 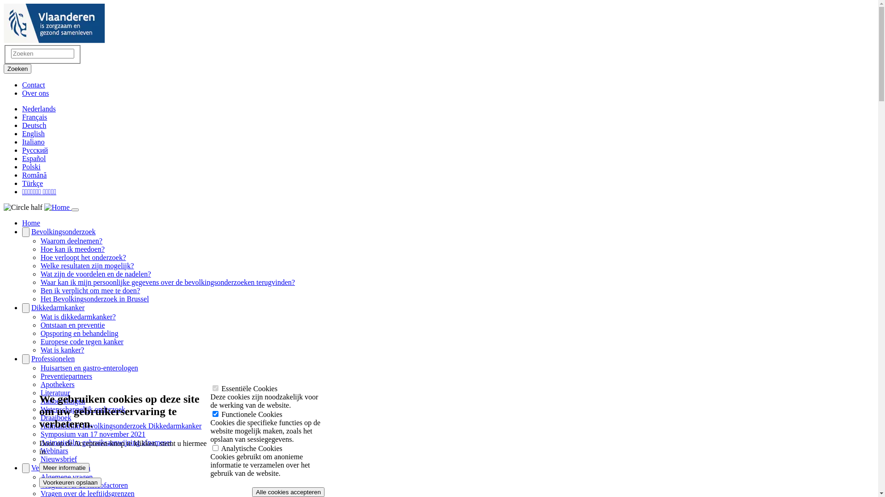 What do you see at coordinates (79, 333) in the screenshot?
I see `Opsporing en behandeling` at bounding box center [79, 333].